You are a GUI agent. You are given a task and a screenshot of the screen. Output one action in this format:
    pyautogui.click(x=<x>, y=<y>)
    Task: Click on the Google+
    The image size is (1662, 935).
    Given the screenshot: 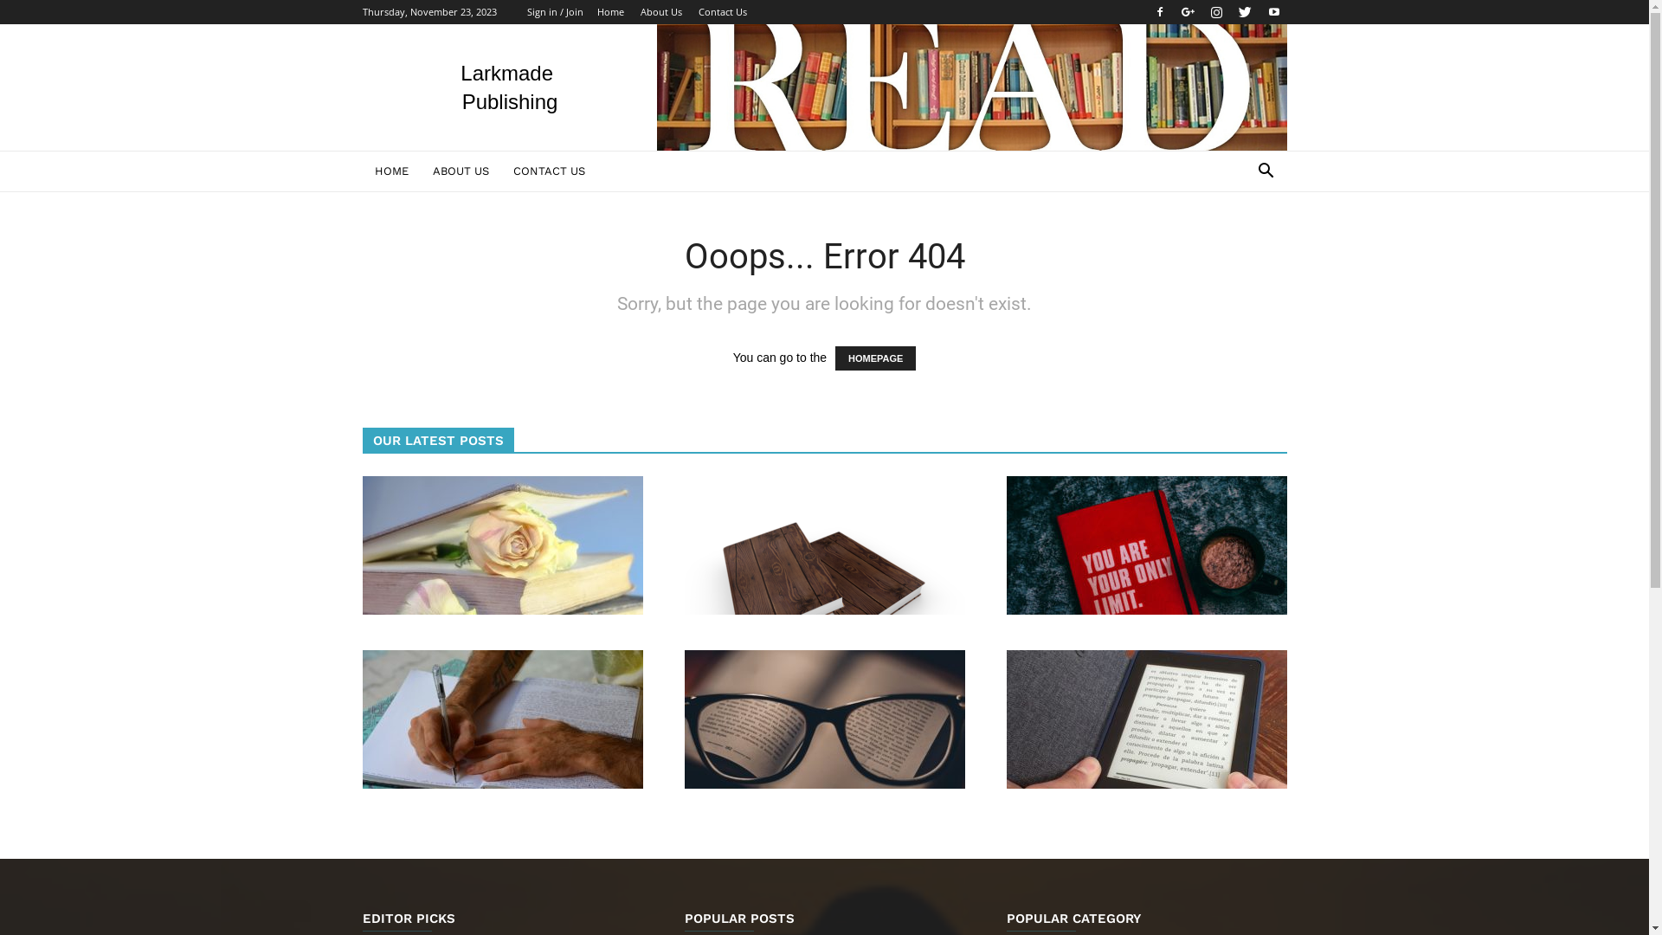 What is the action you would take?
    pyautogui.click(x=1189, y=12)
    